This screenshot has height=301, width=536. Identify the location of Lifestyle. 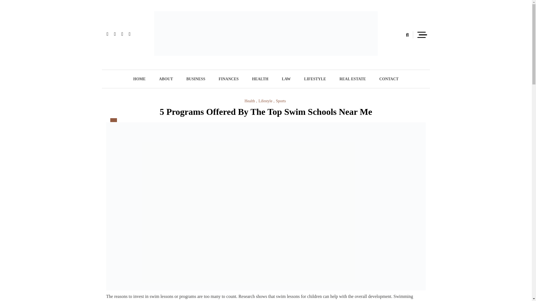
(266, 101).